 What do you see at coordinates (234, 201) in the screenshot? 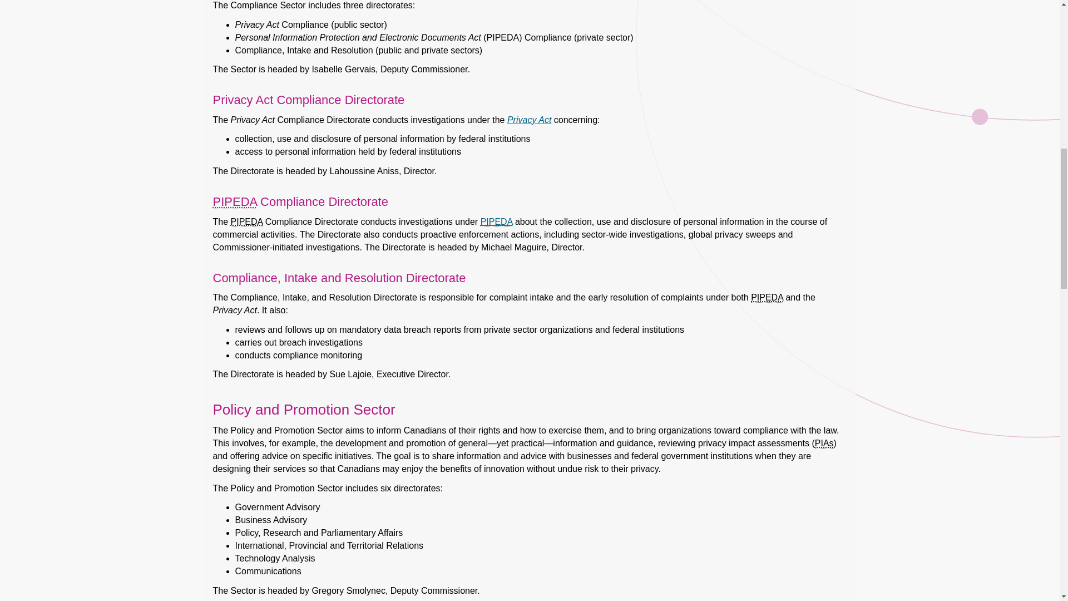
I see `Personal Information Protection and Electronic Documents Act` at bounding box center [234, 201].